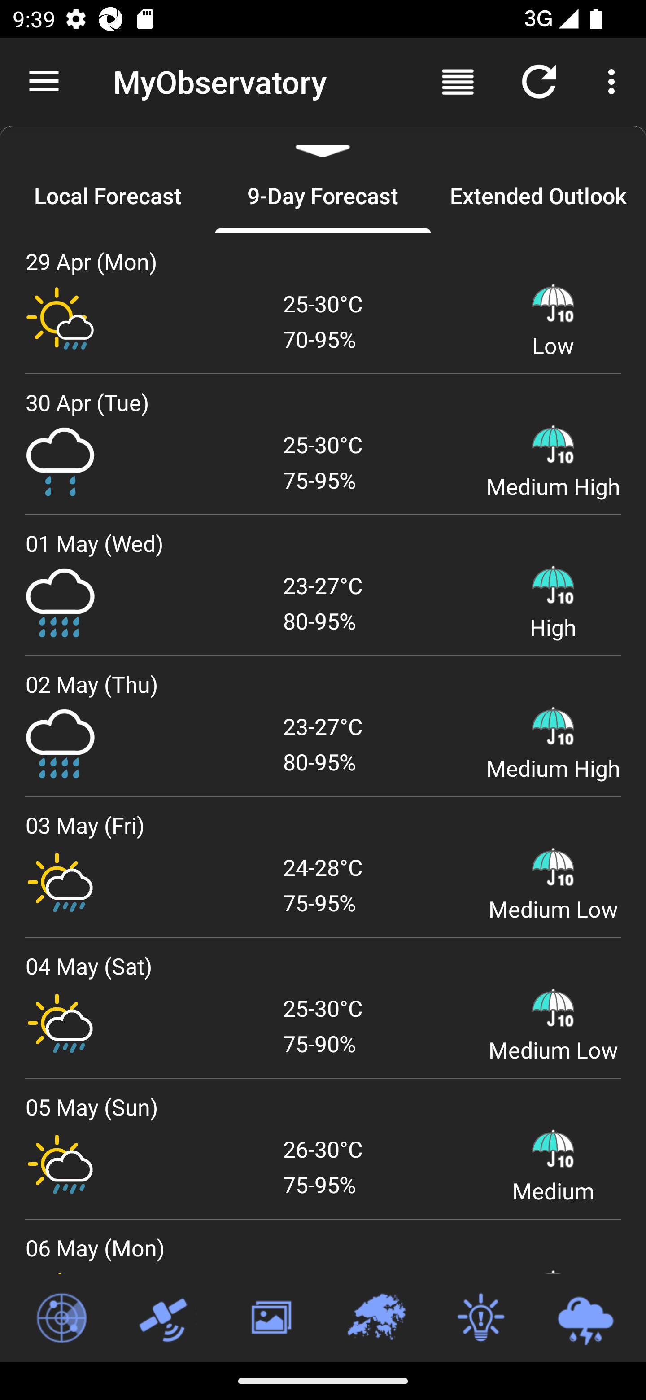 This screenshot has height=1400, width=646. Describe the element at coordinates (108, 196) in the screenshot. I see `Local Forecast` at that location.